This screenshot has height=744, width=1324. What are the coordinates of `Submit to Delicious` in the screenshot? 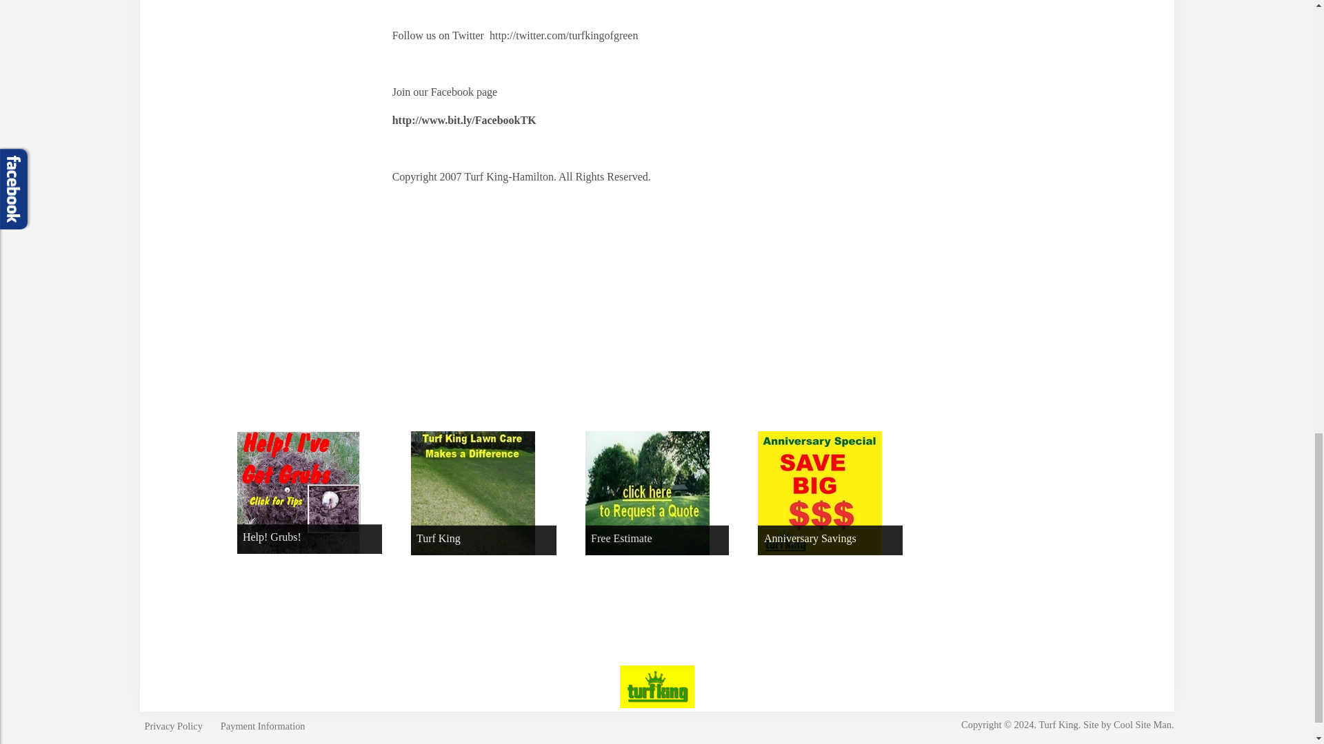 It's located at (408, 304).